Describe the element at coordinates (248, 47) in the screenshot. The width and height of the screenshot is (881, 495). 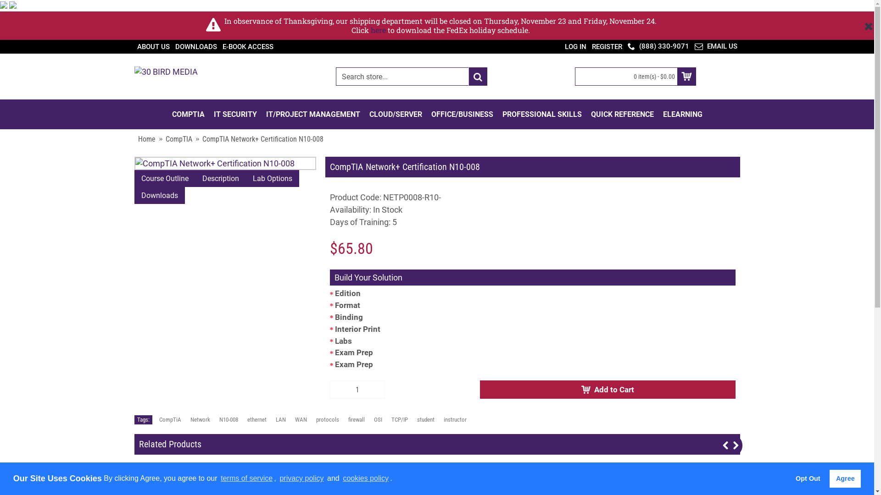
I see `E-BOOK ACCESS` at that location.